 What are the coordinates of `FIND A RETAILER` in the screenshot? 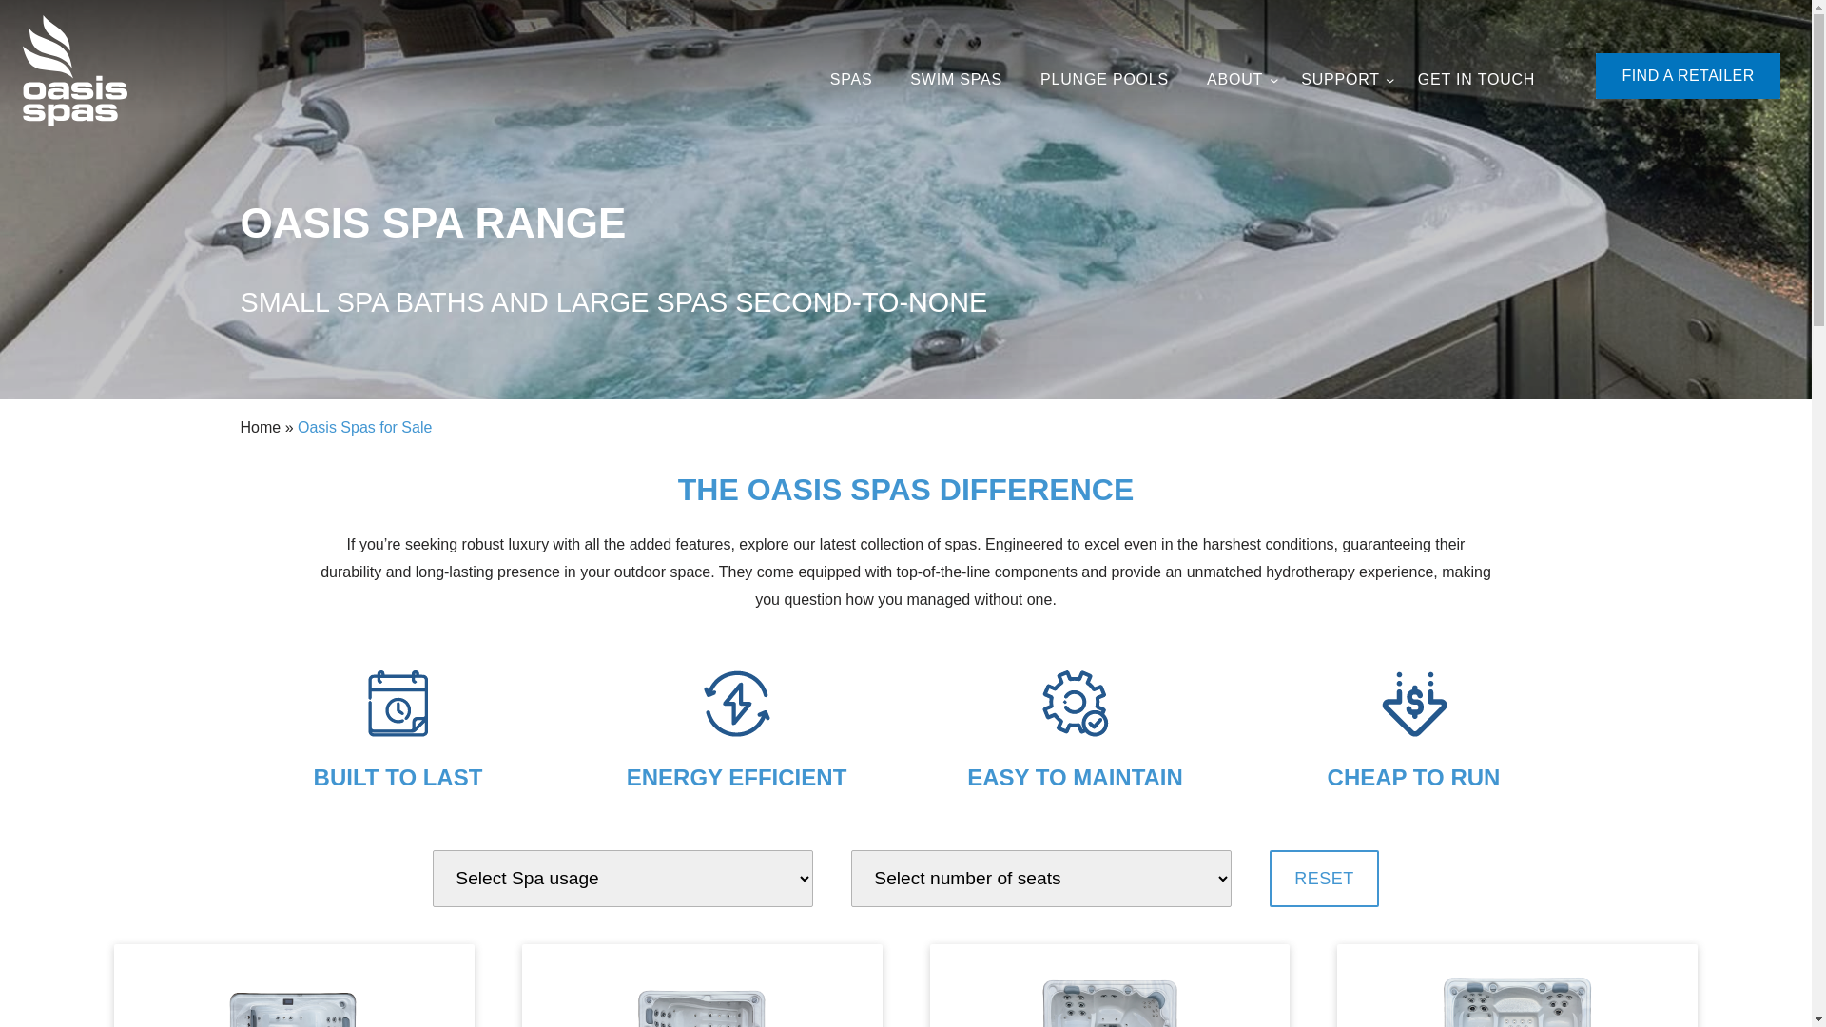 It's located at (1688, 76).